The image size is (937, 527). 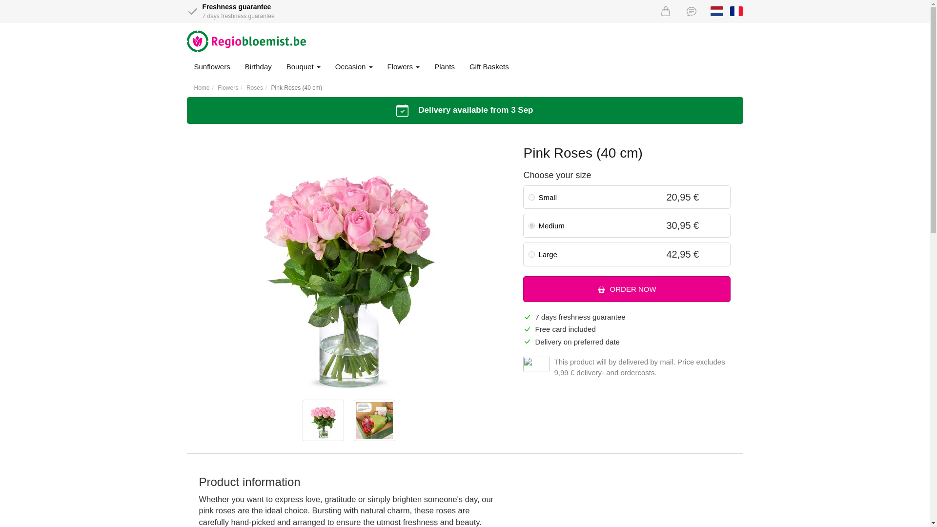 I want to click on Flowers, so click(x=227, y=87).